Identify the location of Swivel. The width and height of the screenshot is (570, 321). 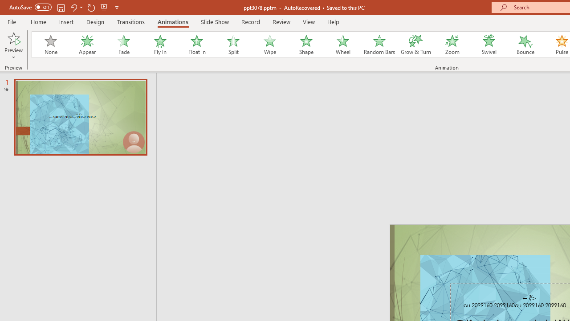
(489, 45).